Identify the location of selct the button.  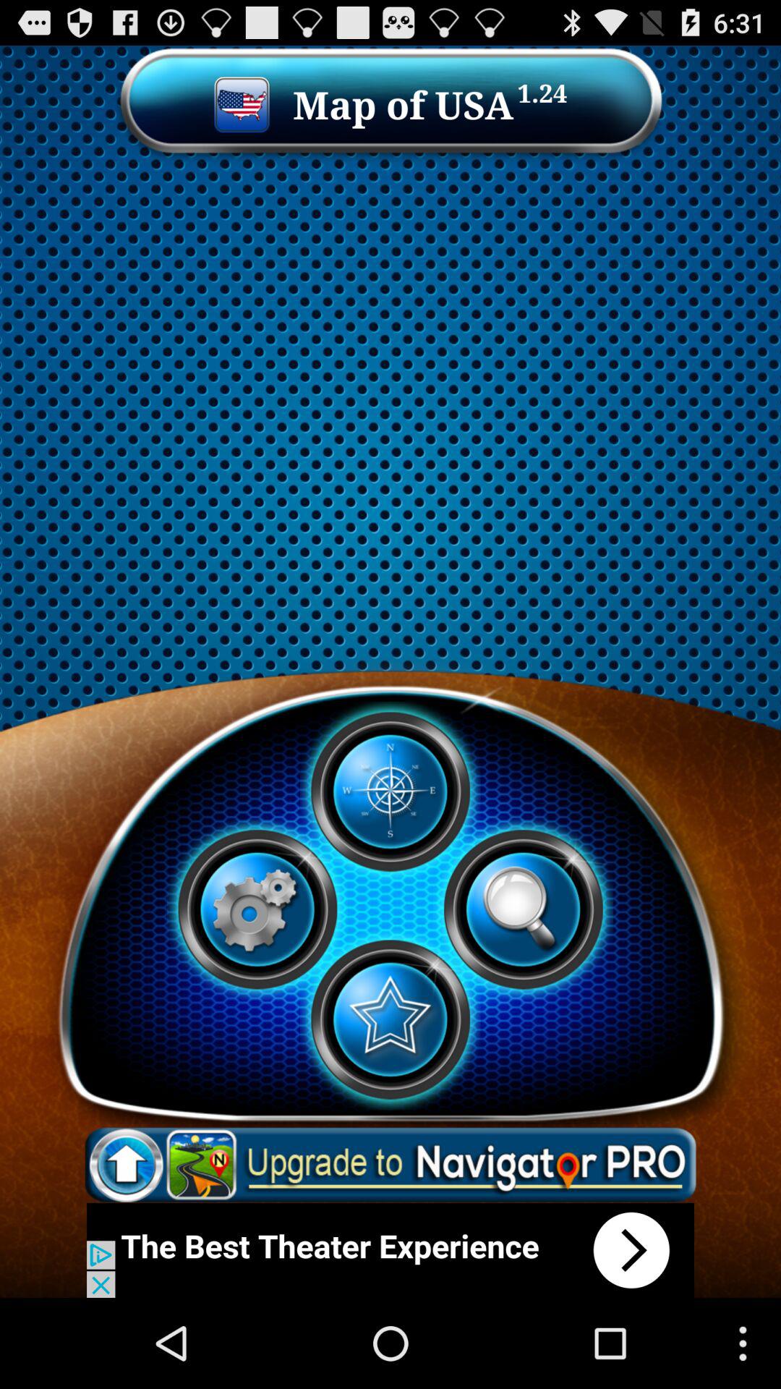
(390, 1019).